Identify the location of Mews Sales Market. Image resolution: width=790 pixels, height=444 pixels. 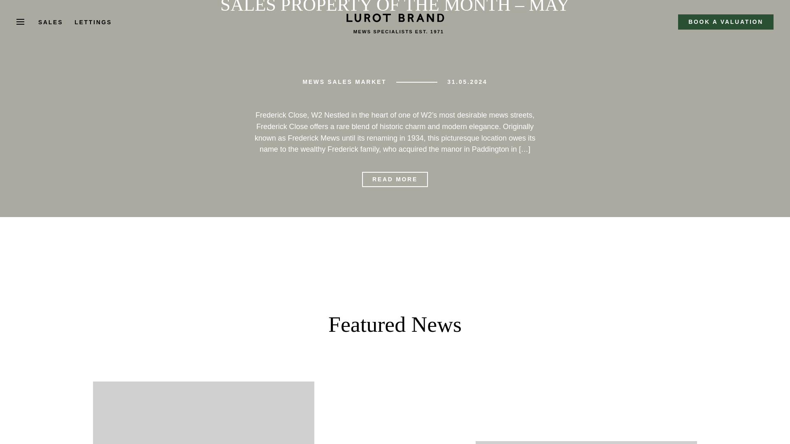
(344, 81).